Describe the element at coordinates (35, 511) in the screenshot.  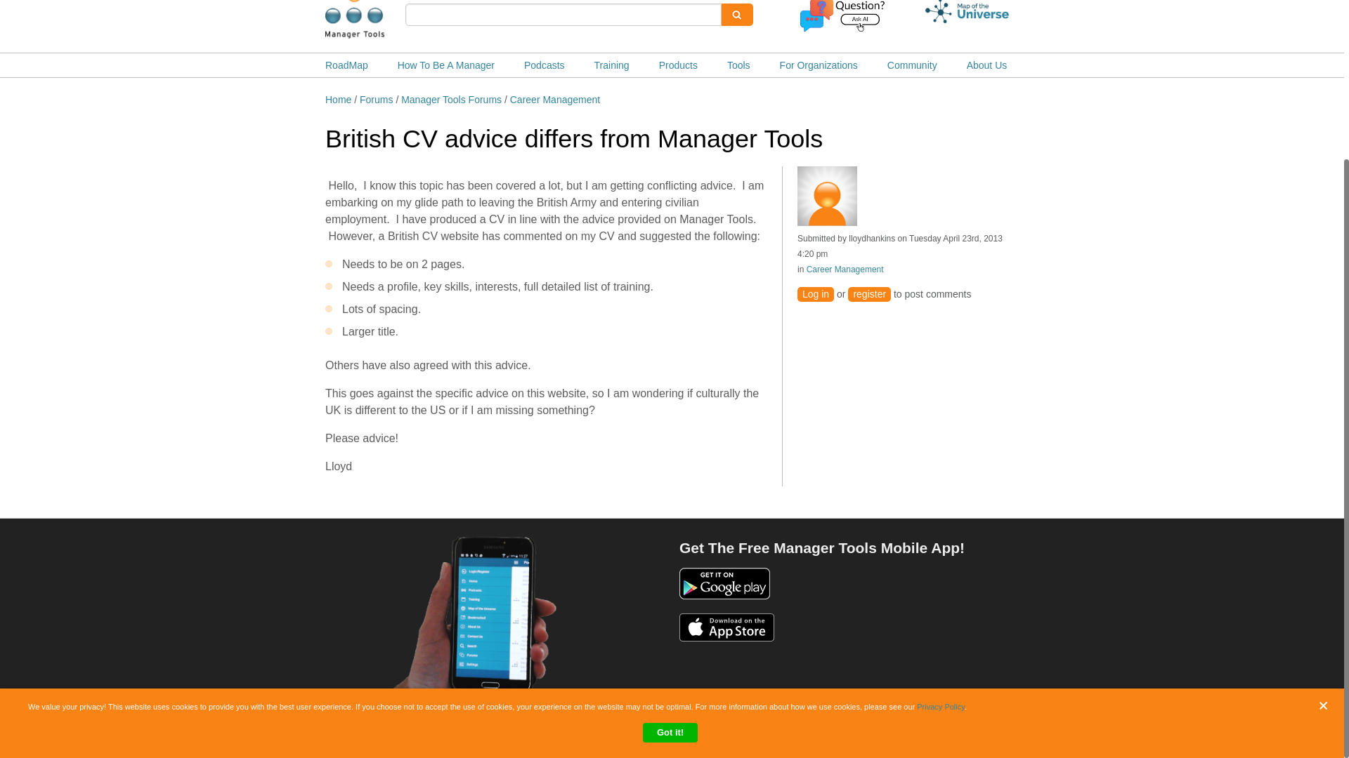
I see `About Cookie Control` at that location.